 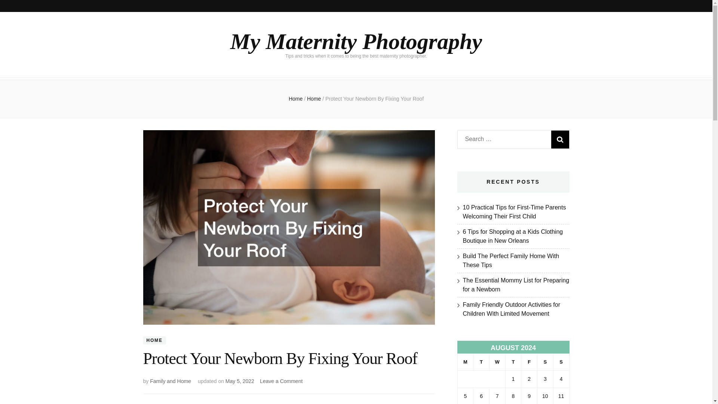 I want to click on Friday, so click(x=529, y=362).